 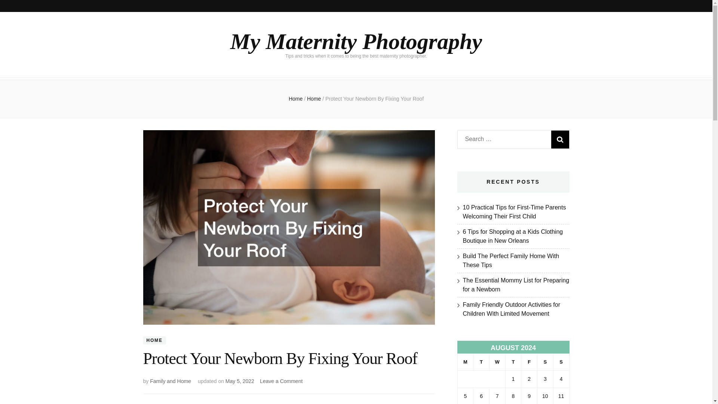 I want to click on Friday, so click(x=529, y=362).